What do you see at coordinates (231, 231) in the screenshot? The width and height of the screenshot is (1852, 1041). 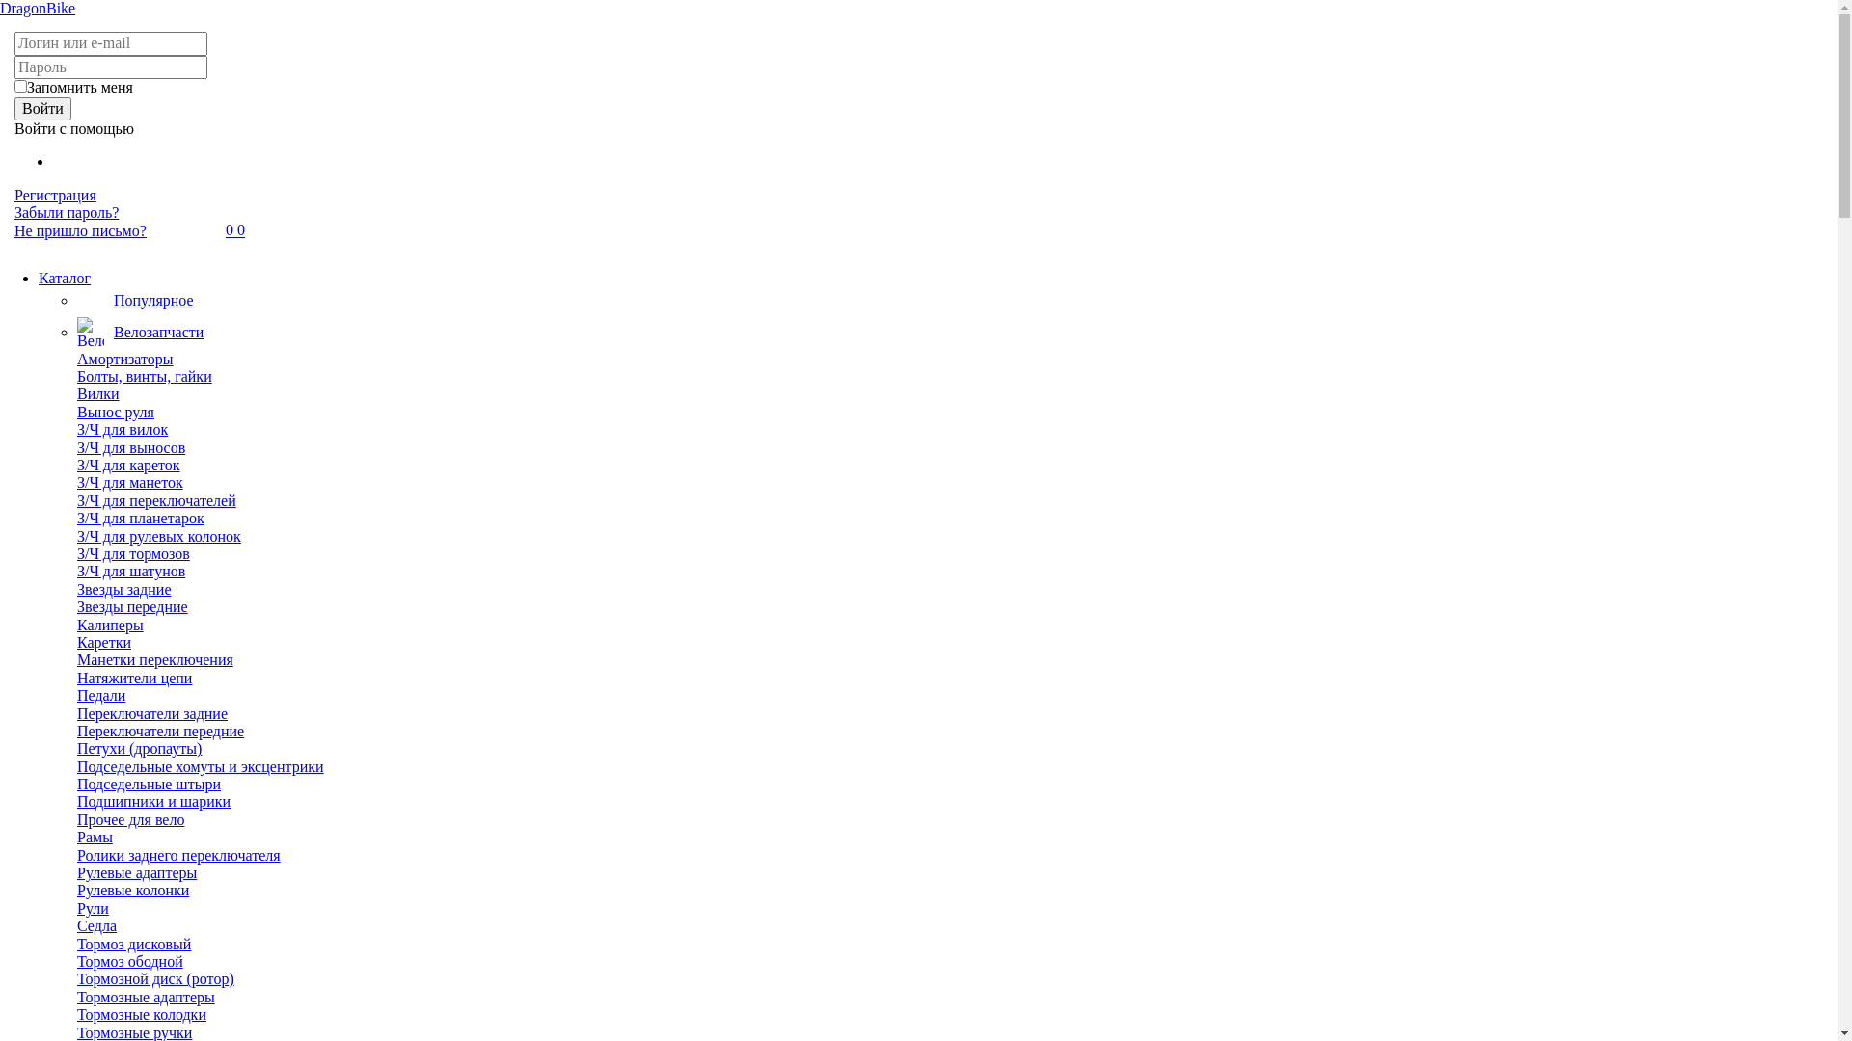 I see `0` at bounding box center [231, 231].